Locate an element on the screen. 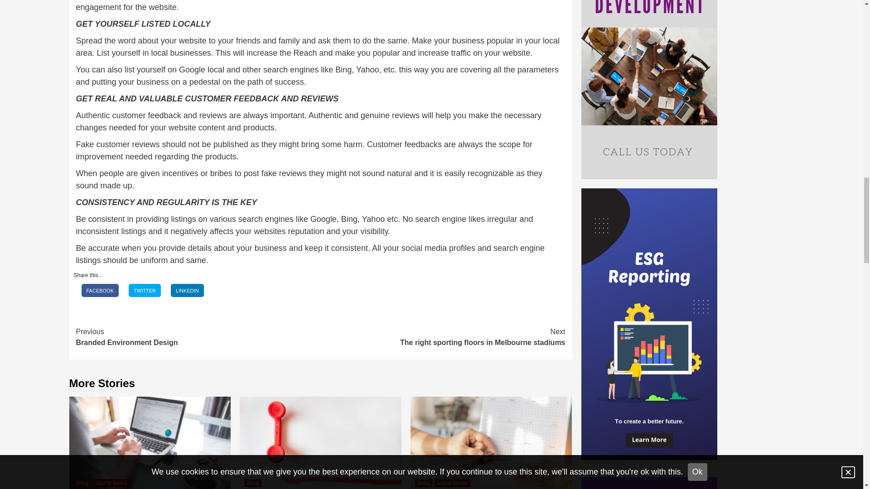 Image resolution: width=870 pixels, height=489 pixels. Local News is located at coordinates (452, 483).